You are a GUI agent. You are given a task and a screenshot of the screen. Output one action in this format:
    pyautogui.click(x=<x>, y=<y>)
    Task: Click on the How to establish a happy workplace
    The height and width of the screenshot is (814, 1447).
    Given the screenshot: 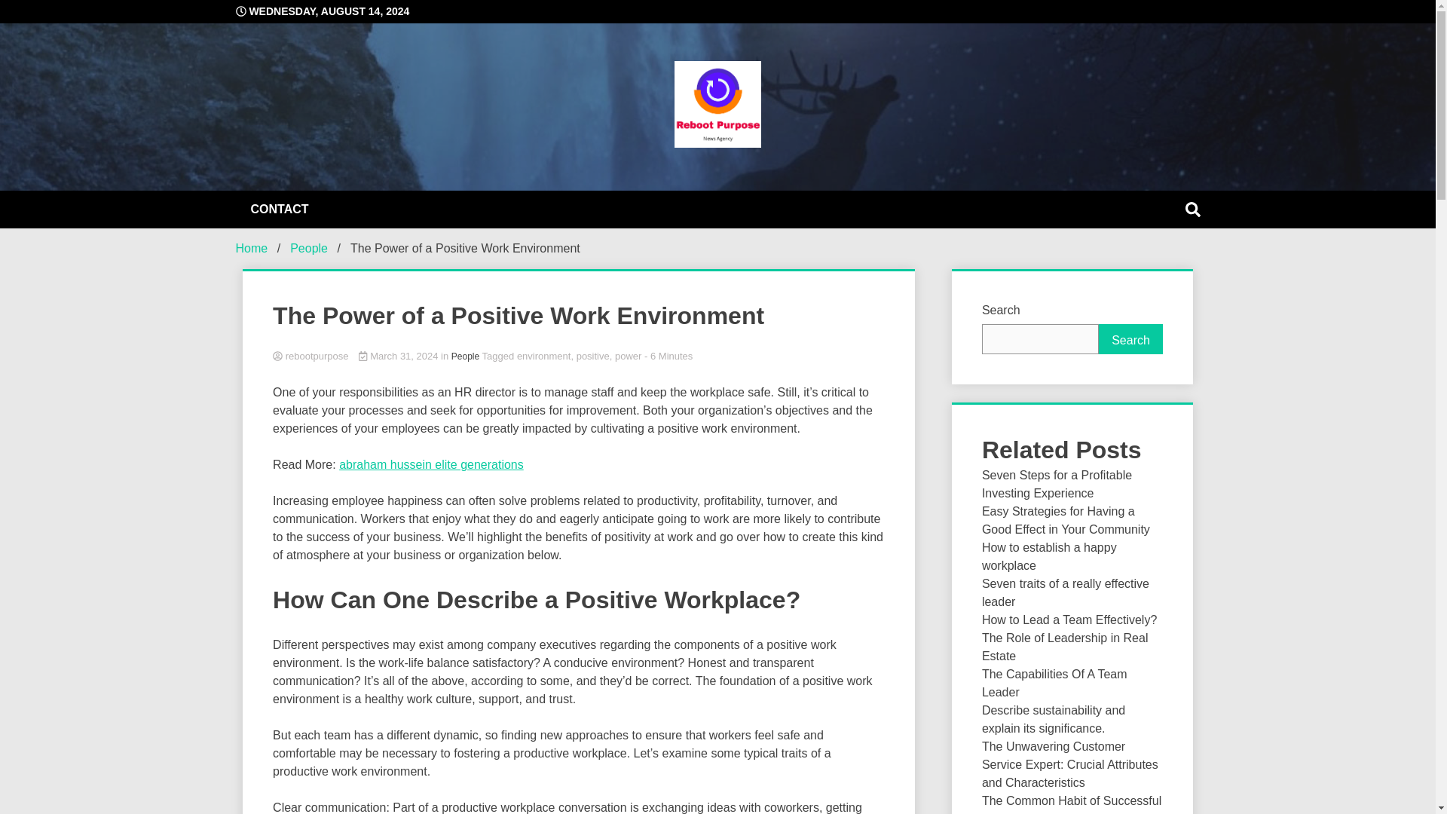 What is the action you would take?
    pyautogui.click(x=1049, y=556)
    